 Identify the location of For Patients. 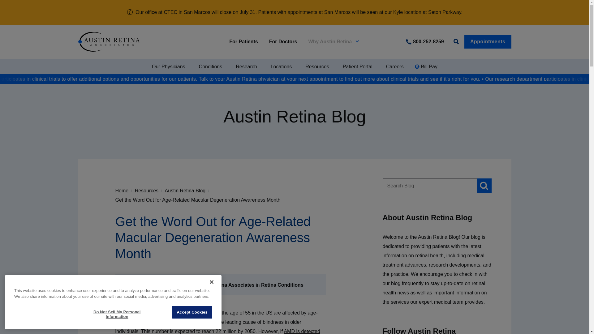
(243, 41).